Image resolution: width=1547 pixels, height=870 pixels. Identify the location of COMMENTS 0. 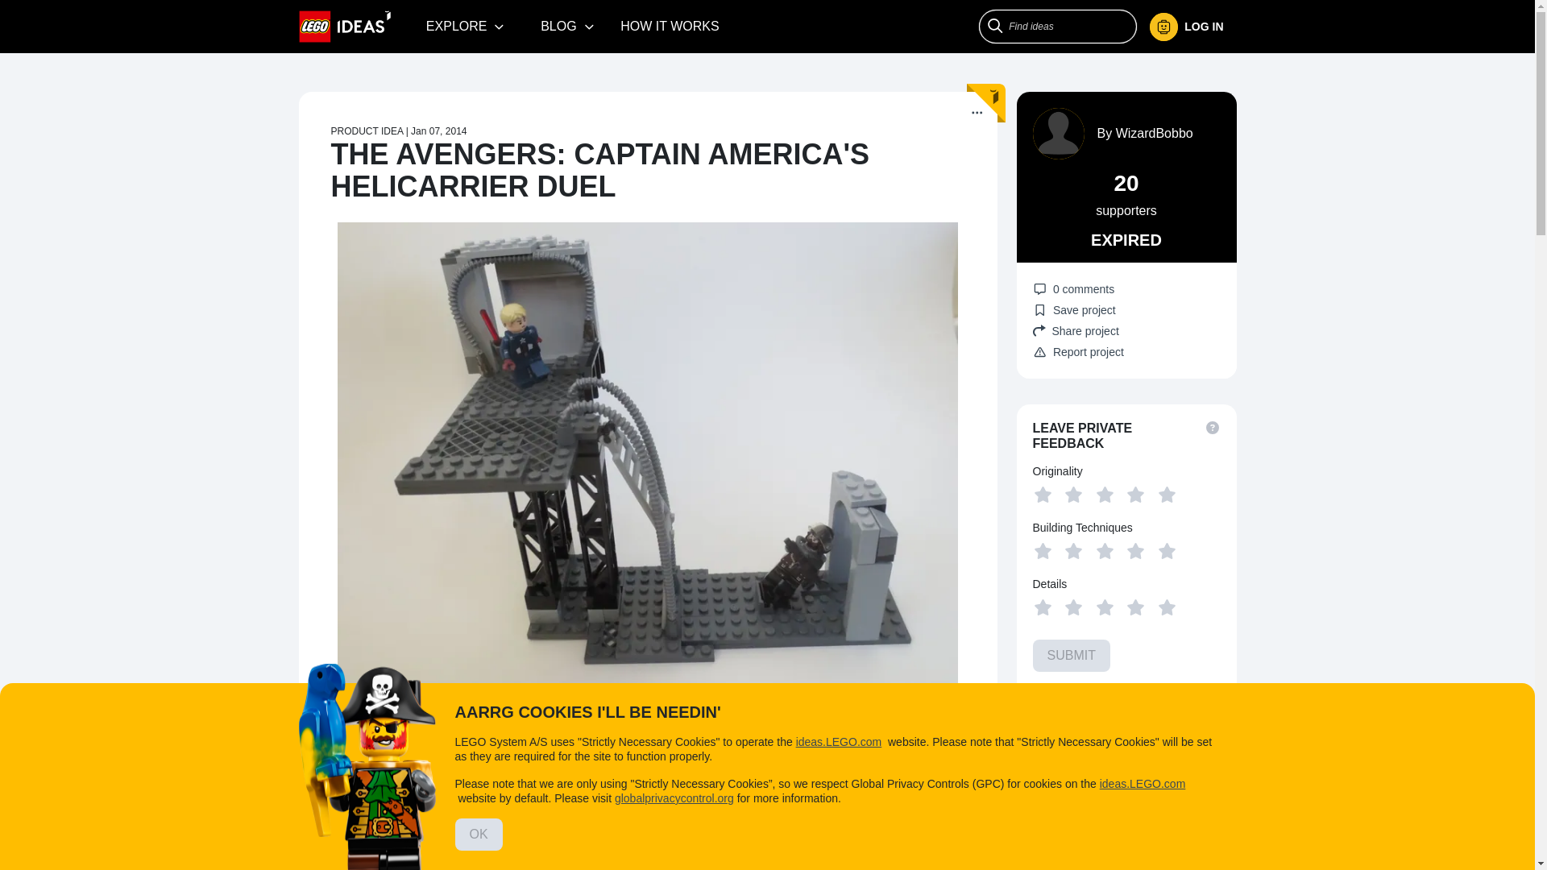
(547, 715).